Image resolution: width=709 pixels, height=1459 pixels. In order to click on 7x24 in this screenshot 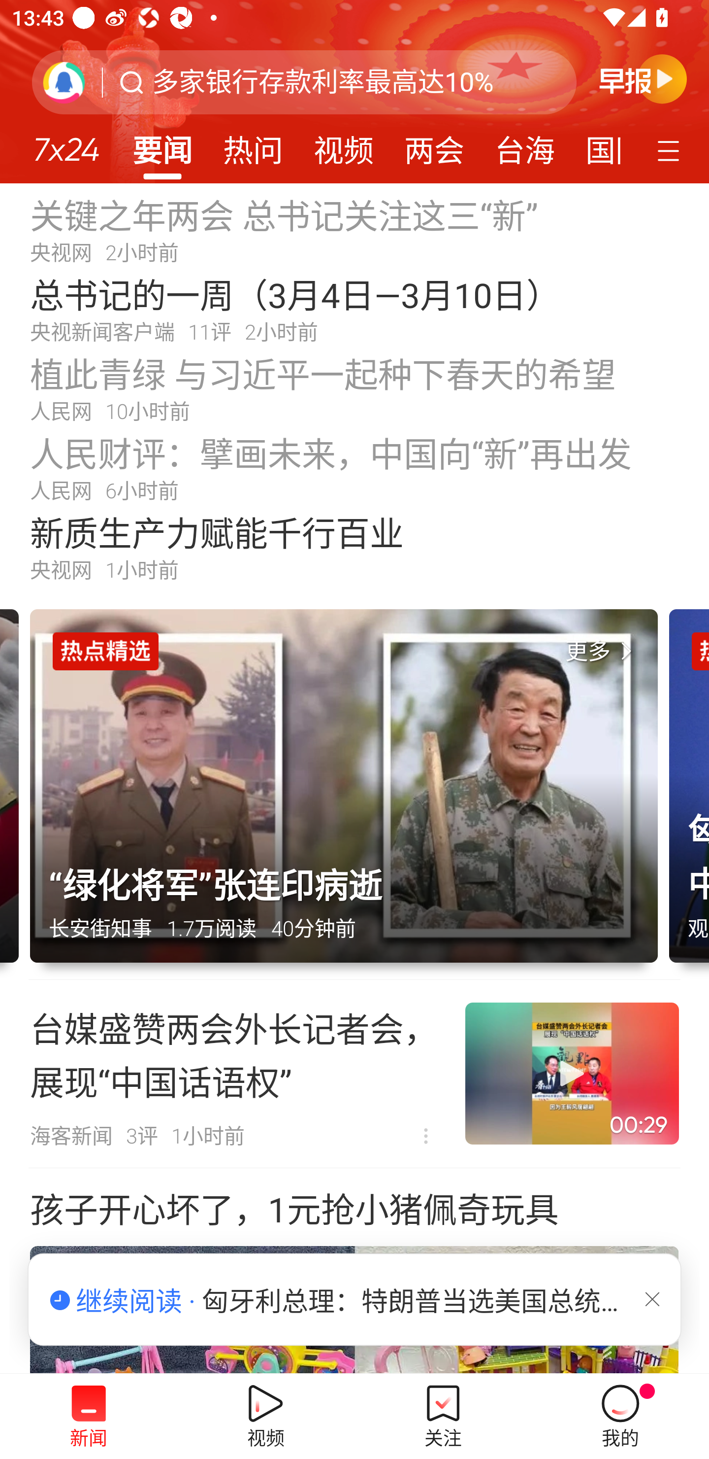, I will do `click(66, 143)`.